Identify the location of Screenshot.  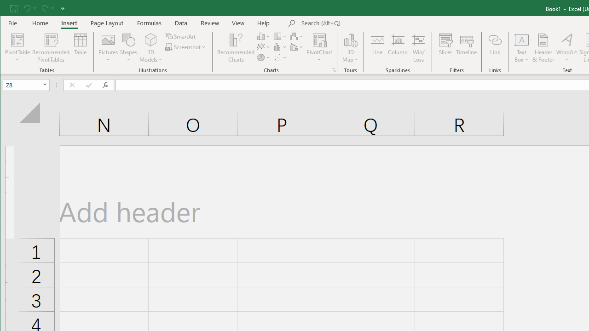
(186, 47).